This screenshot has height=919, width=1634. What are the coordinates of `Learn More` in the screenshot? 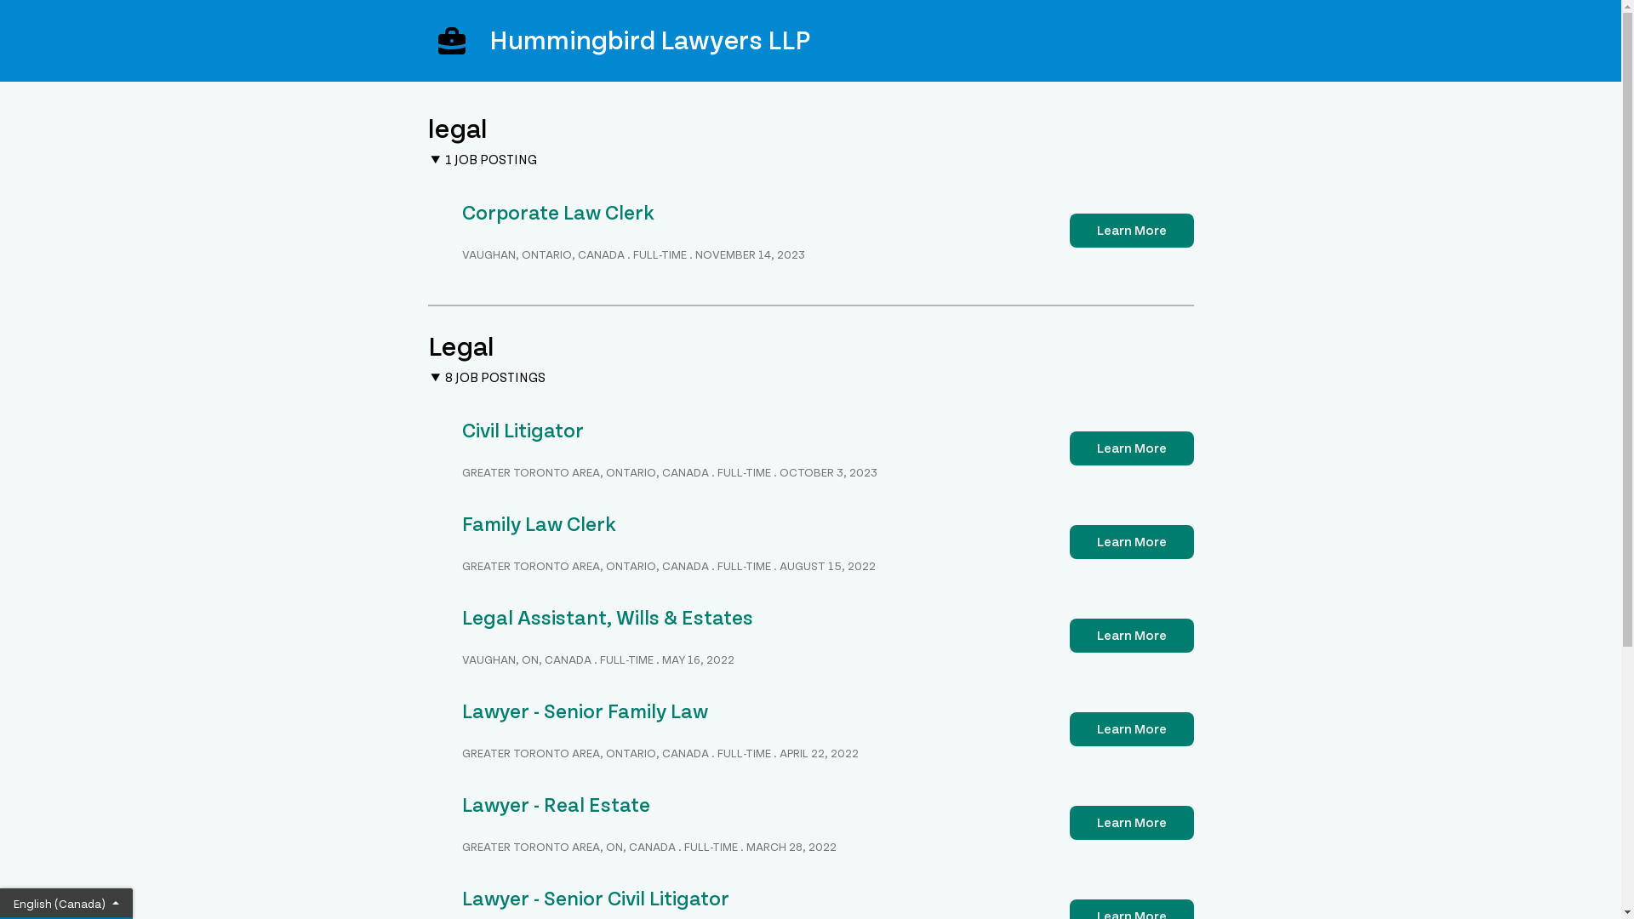 It's located at (1131, 636).